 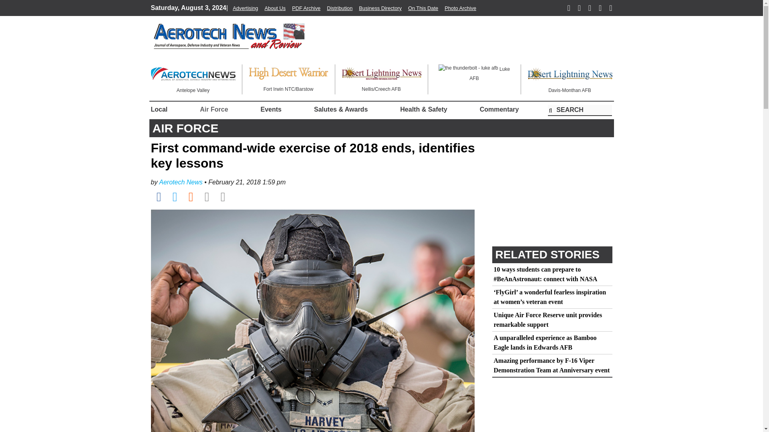 What do you see at coordinates (306, 8) in the screenshot?
I see `PDF Archive` at bounding box center [306, 8].